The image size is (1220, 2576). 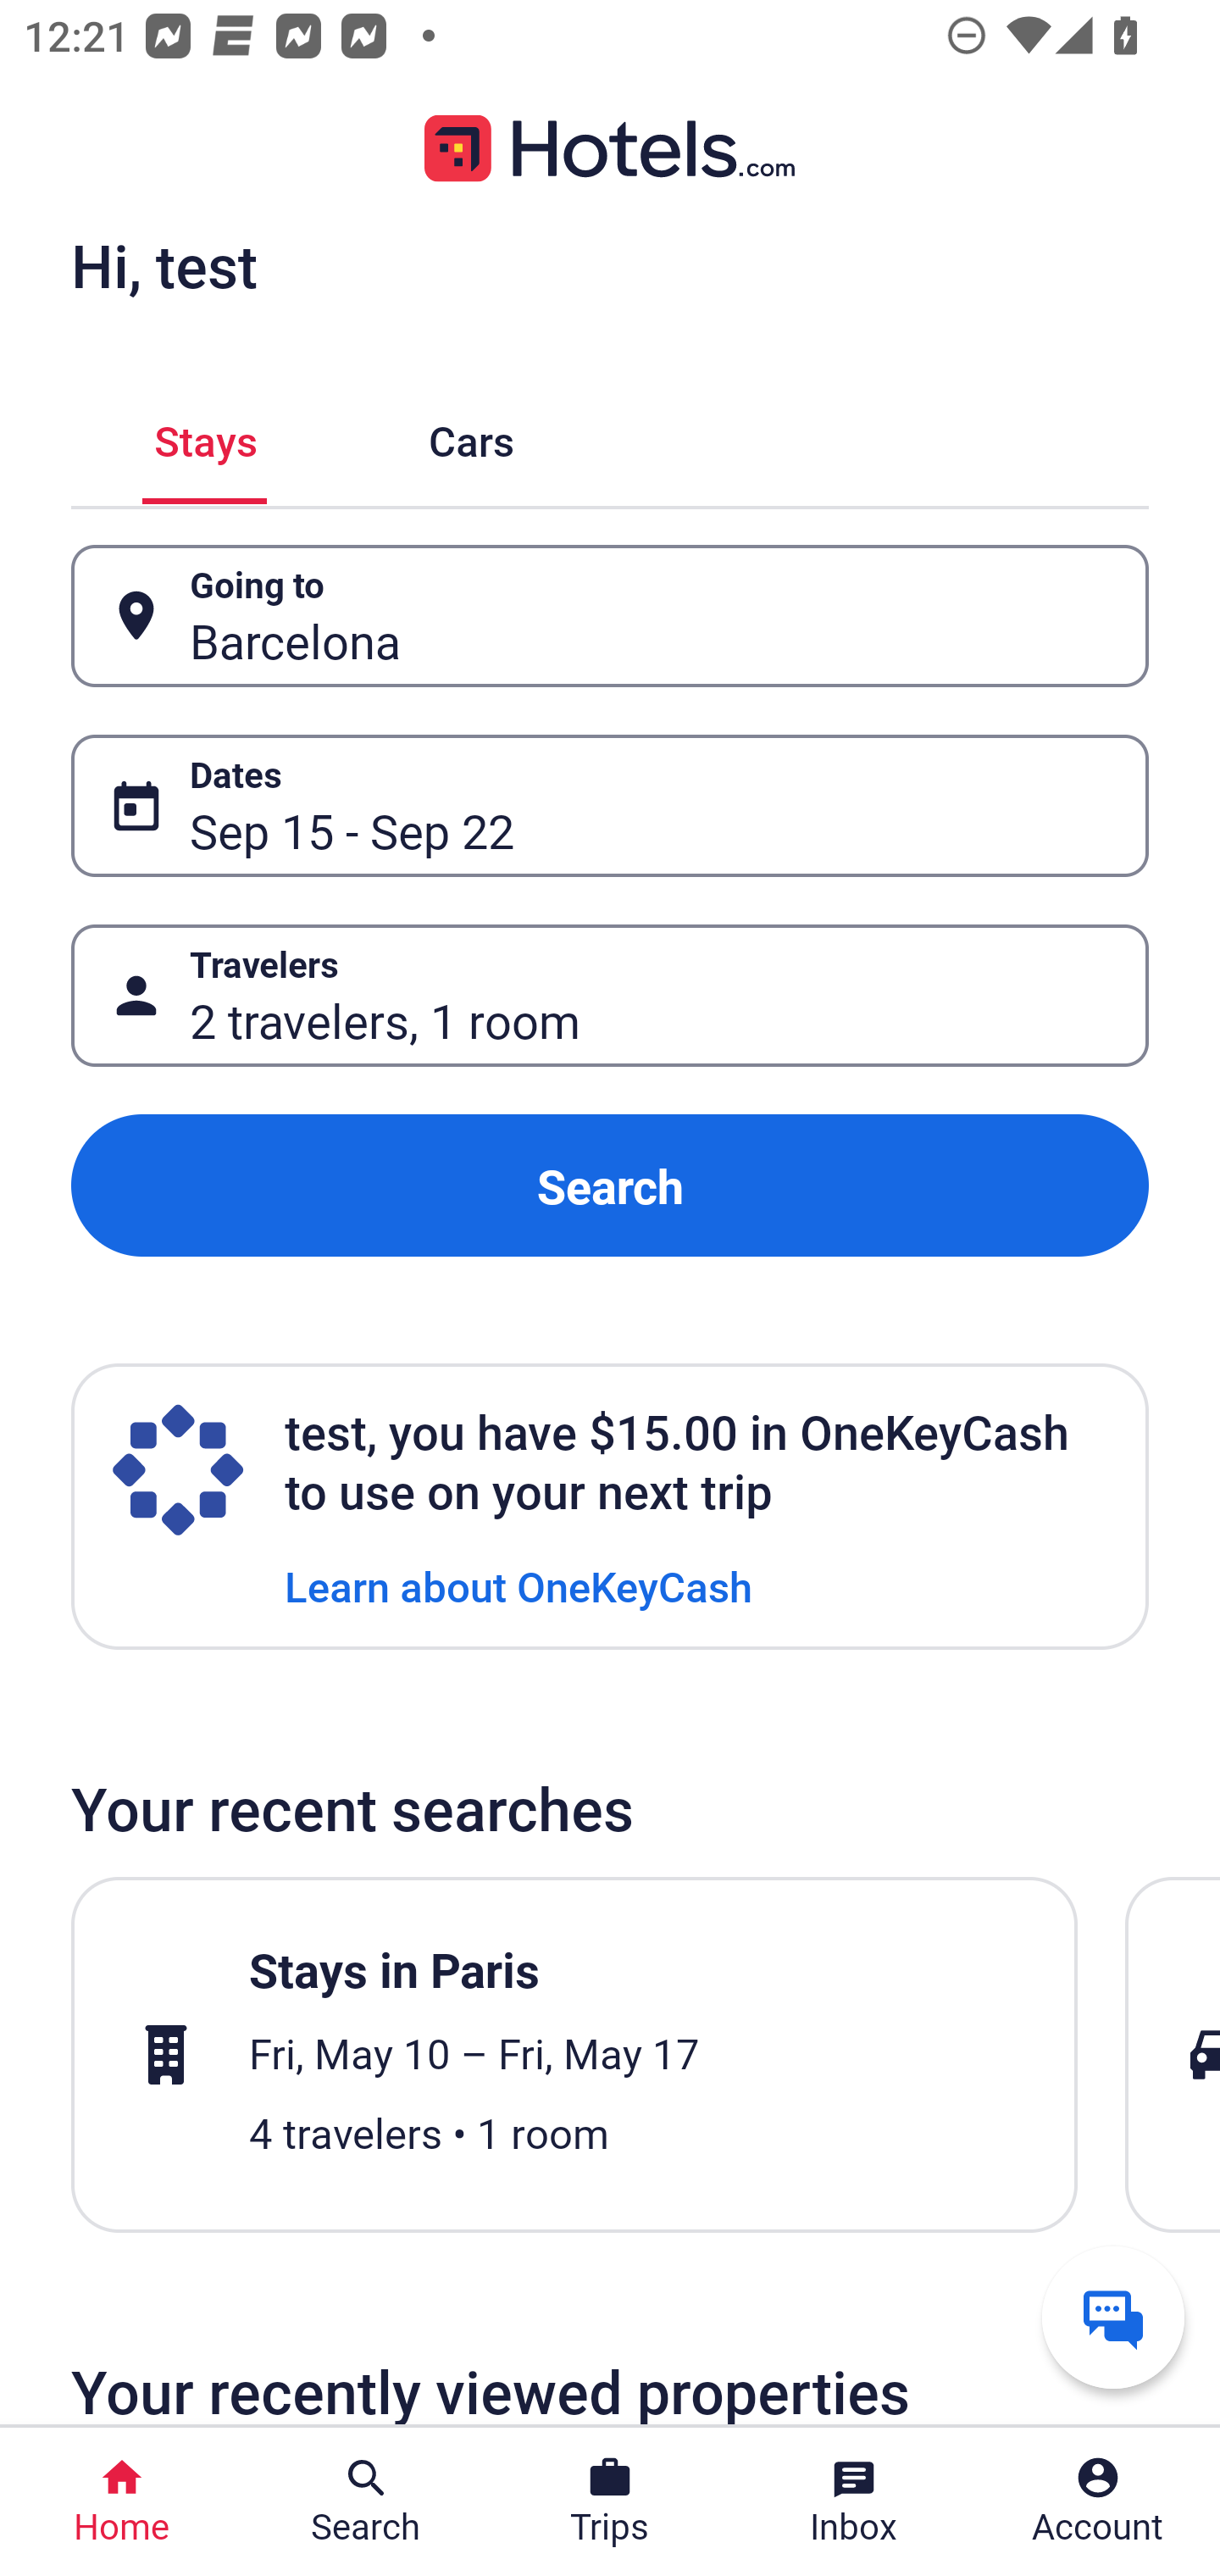 What do you see at coordinates (610, 1186) in the screenshot?
I see `Search` at bounding box center [610, 1186].